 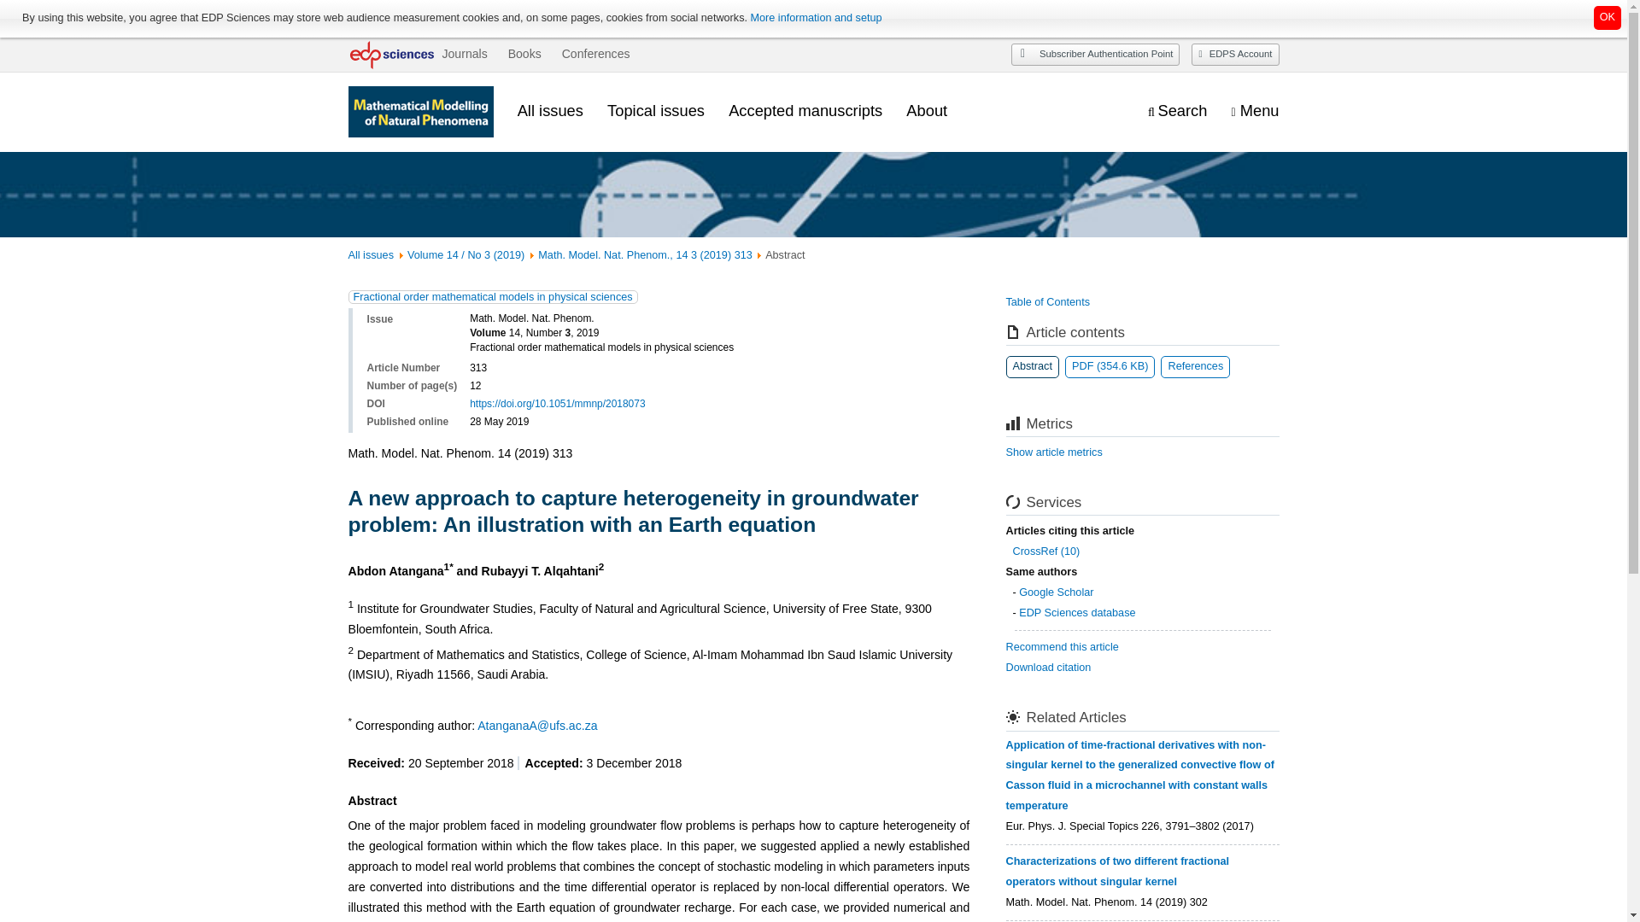 What do you see at coordinates (464, 54) in the screenshot?
I see `Journals` at bounding box center [464, 54].